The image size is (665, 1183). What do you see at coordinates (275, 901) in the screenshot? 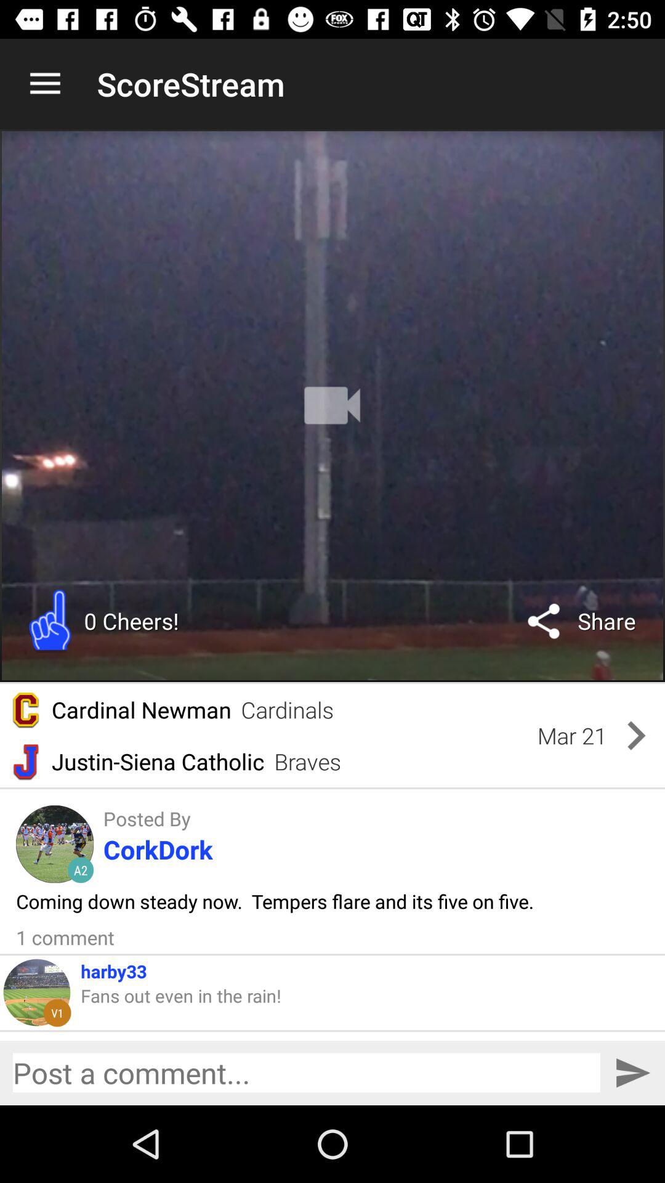
I see `open the icon above 1 comment` at bounding box center [275, 901].